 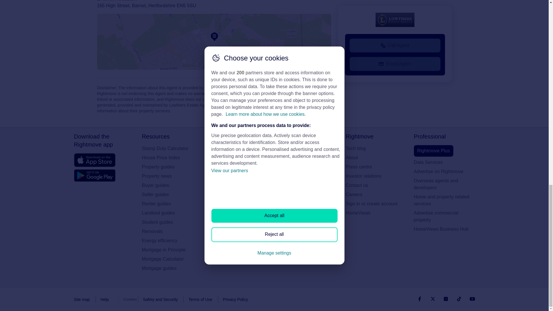 What do you see at coordinates (172, 259) in the screenshot?
I see `Mortgage calculator` at bounding box center [172, 259].